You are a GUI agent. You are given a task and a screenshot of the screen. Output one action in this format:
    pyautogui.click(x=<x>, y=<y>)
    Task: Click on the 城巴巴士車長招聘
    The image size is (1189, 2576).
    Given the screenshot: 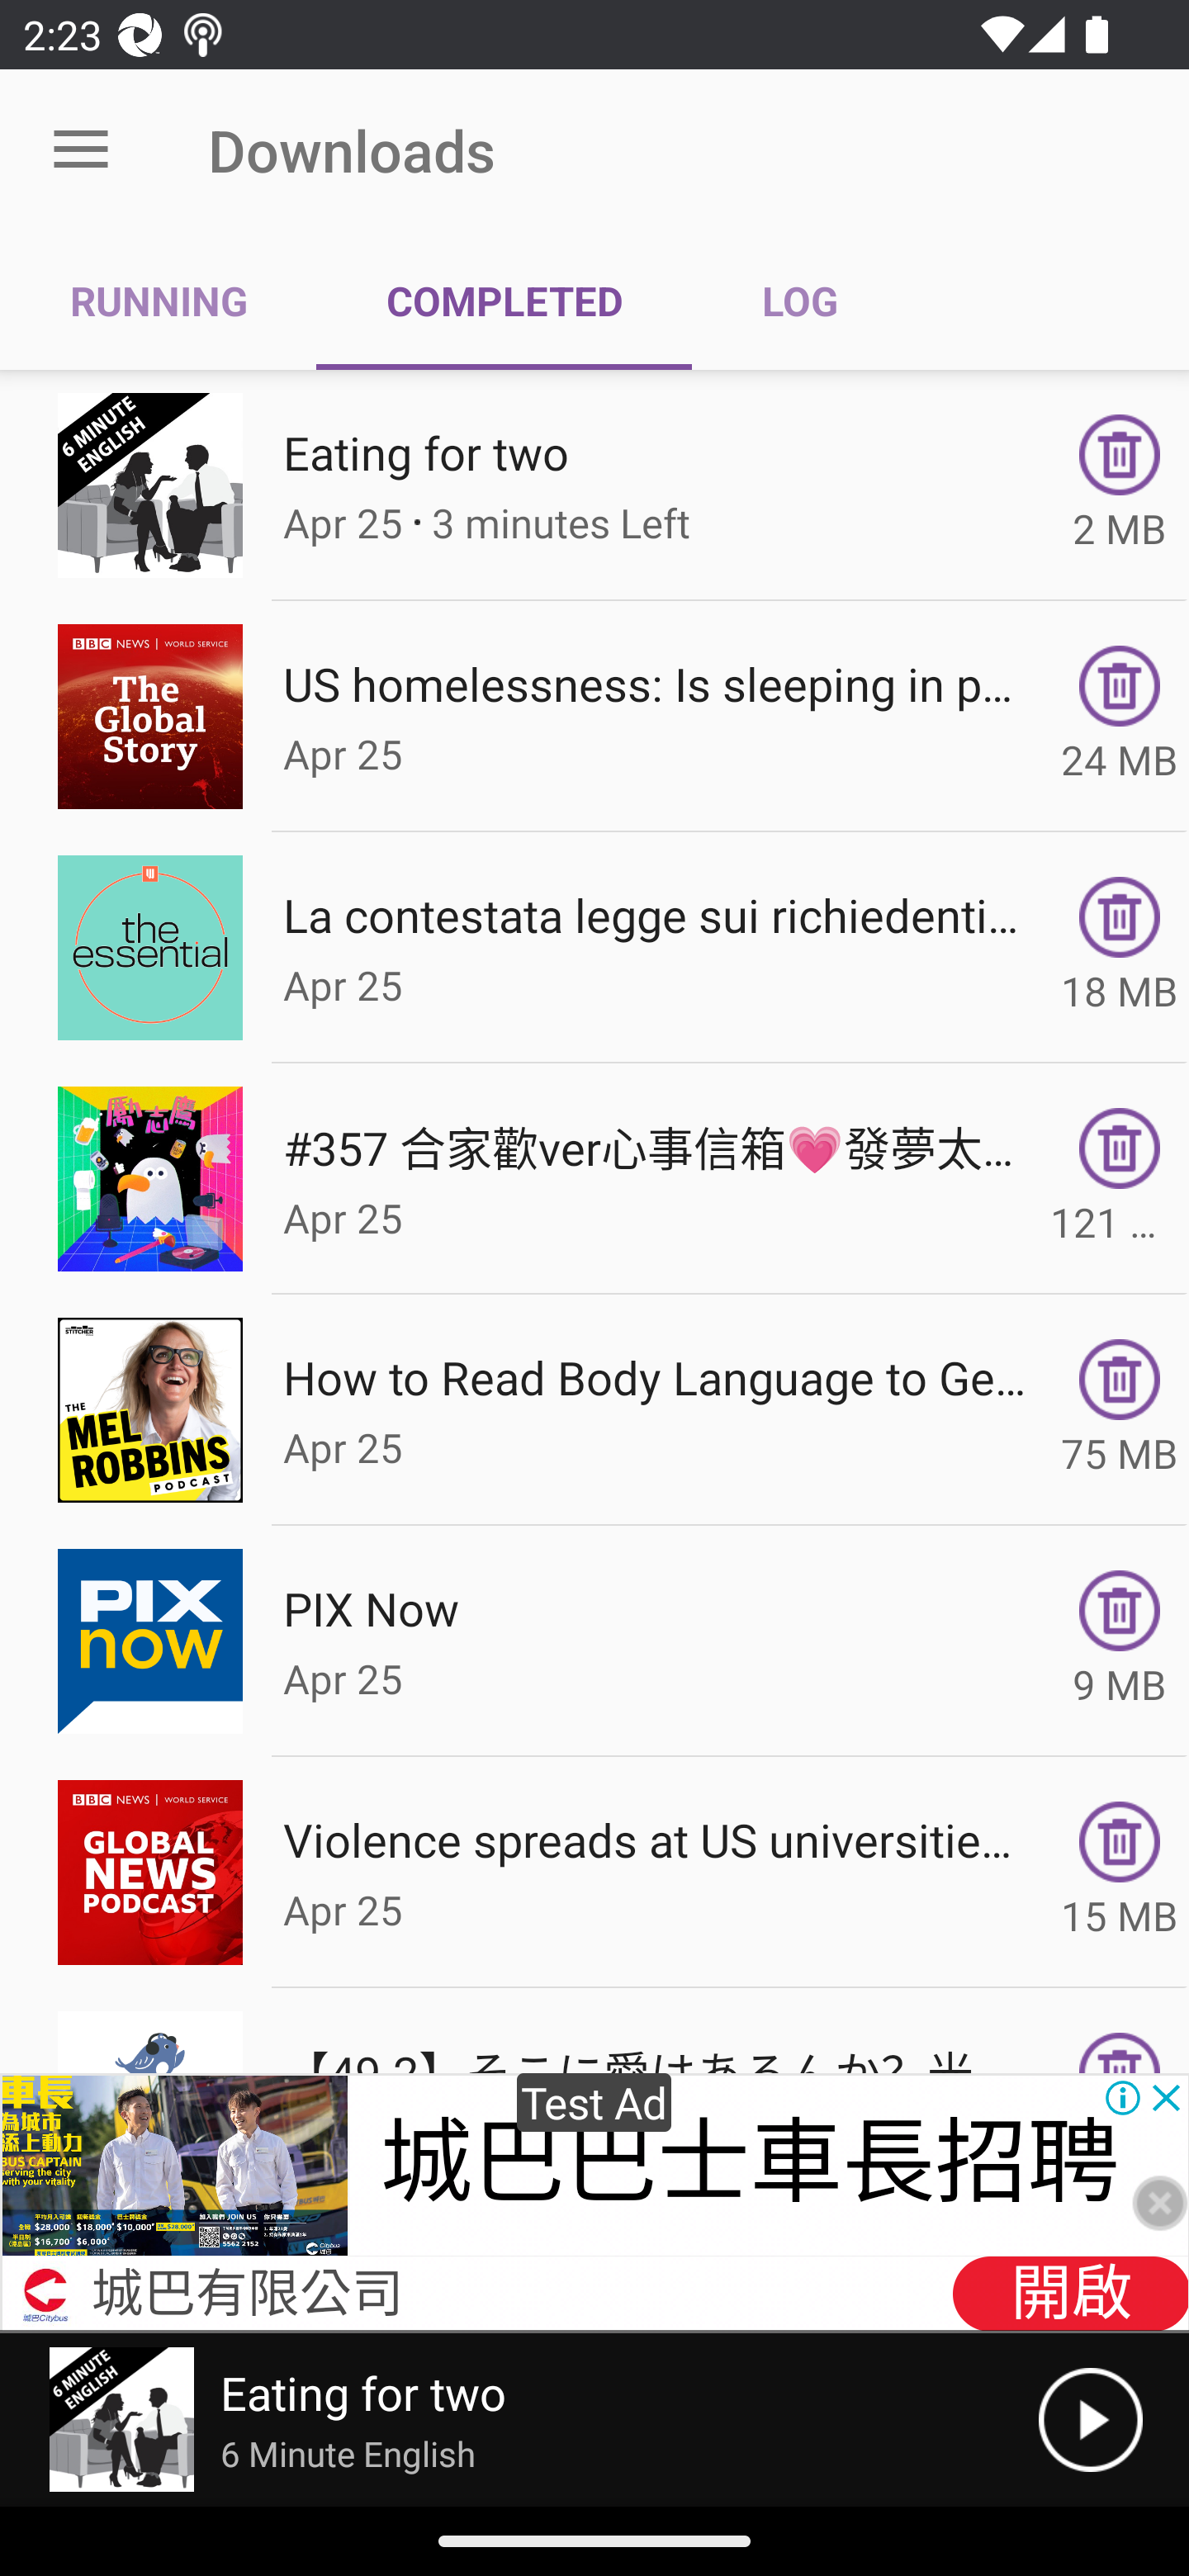 What is the action you would take?
    pyautogui.click(x=749, y=2163)
    